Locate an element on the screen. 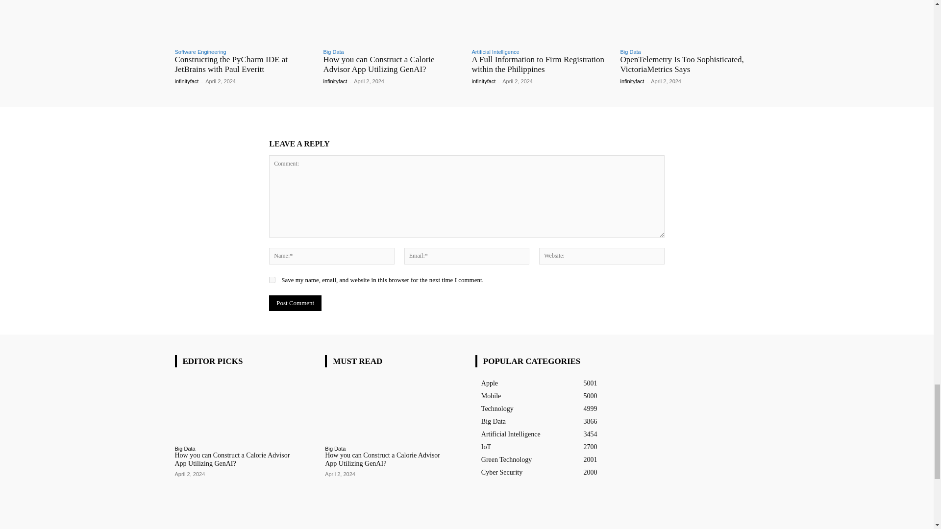 Image resolution: width=941 pixels, height=529 pixels. Post Comment is located at coordinates (295, 303).